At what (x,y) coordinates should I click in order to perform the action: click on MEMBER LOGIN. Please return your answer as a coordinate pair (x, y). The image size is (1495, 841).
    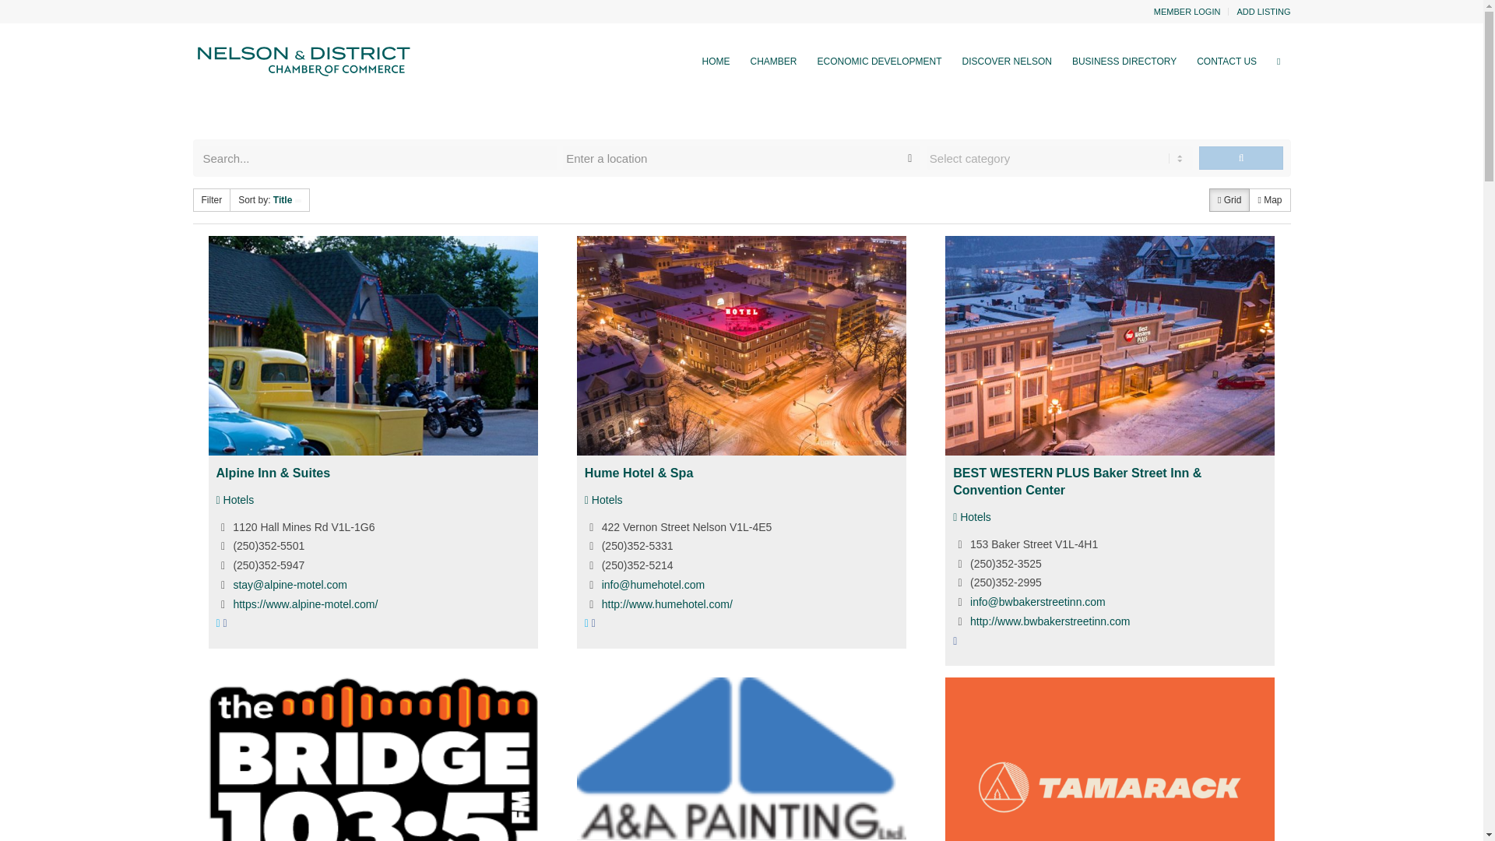
    Looking at the image, I should click on (1187, 12).